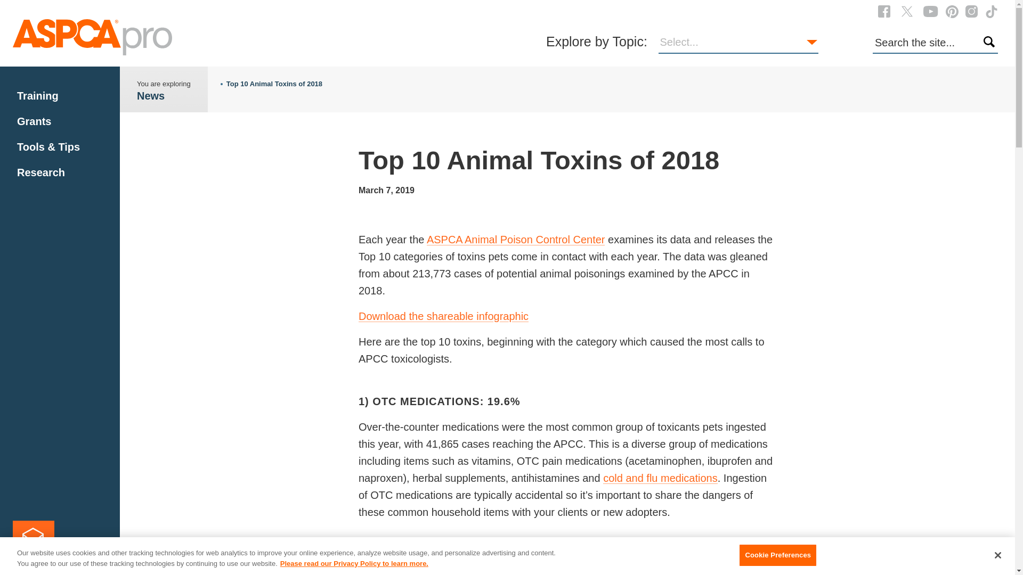 This screenshot has width=1023, height=575. I want to click on YouTube, so click(930, 11).